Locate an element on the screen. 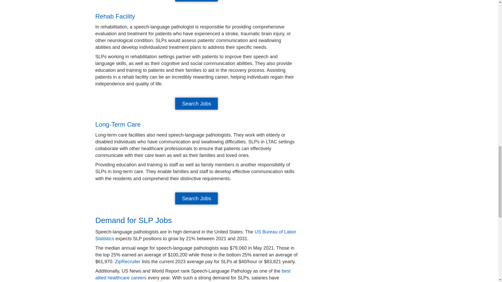 This screenshot has width=502, height=282. Search Jobs is located at coordinates (197, 198).